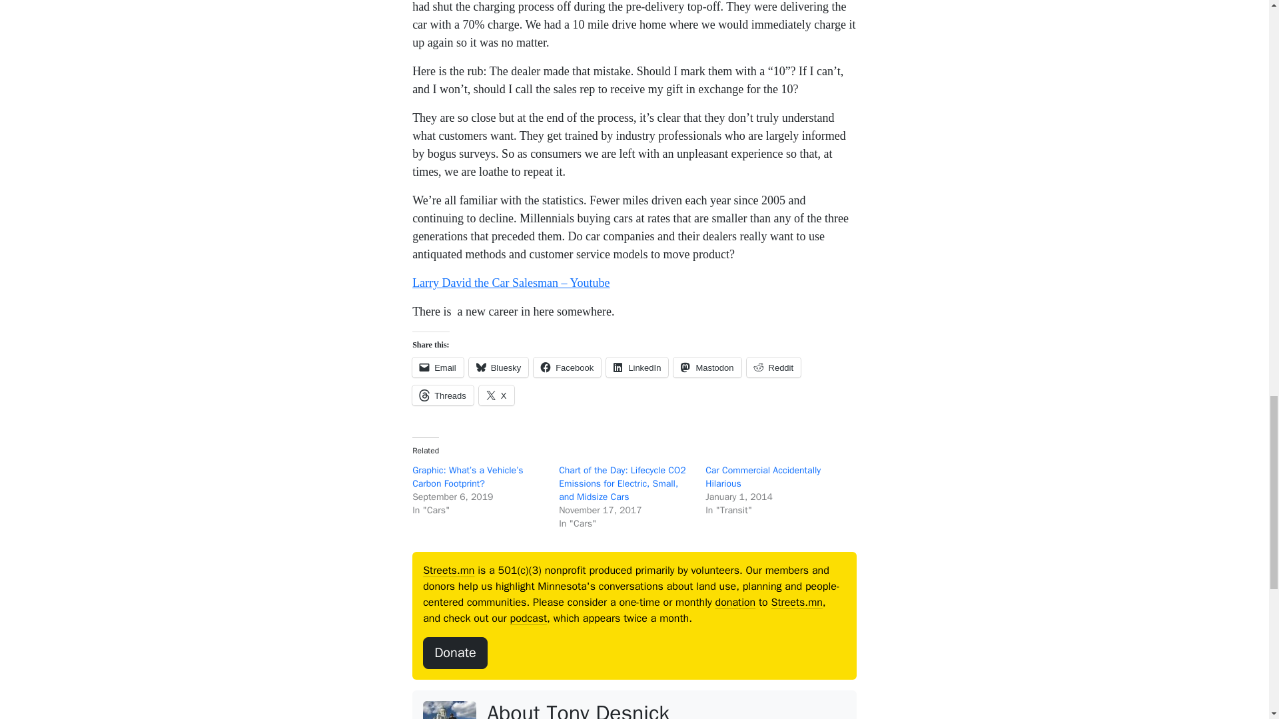  What do you see at coordinates (499, 367) in the screenshot?
I see `Click to share on Bluesky` at bounding box center [499, 367].